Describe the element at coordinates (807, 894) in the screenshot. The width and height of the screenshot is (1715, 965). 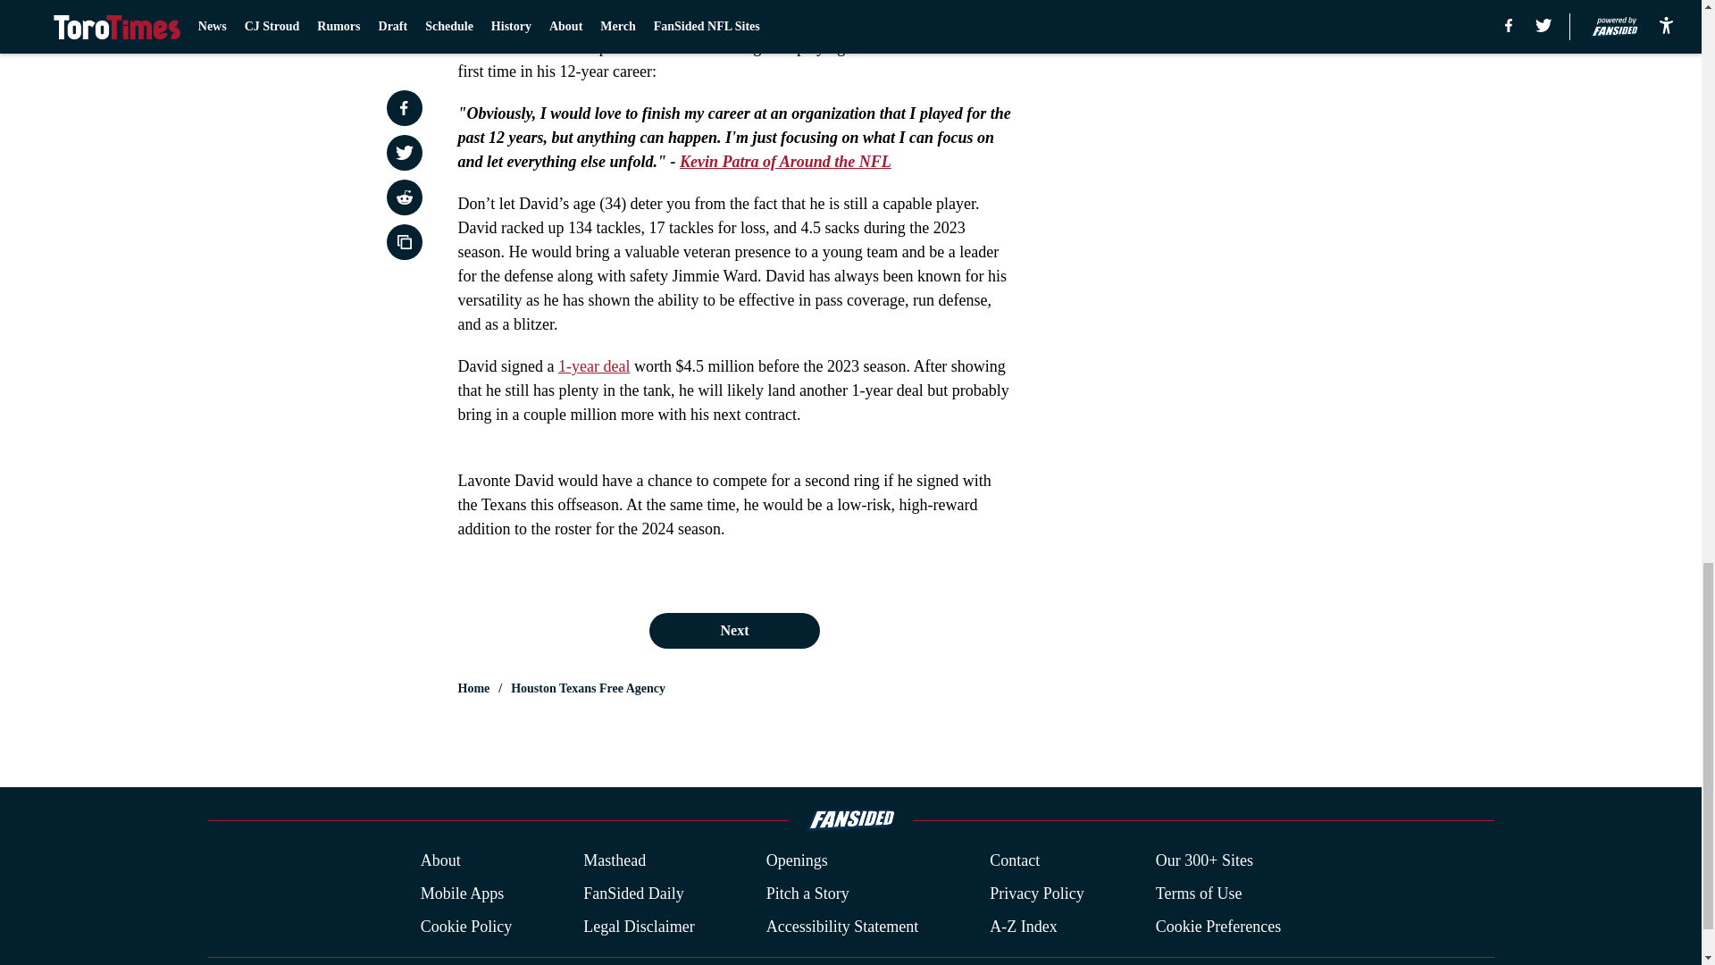
I see `Pitch a Story` at that location.